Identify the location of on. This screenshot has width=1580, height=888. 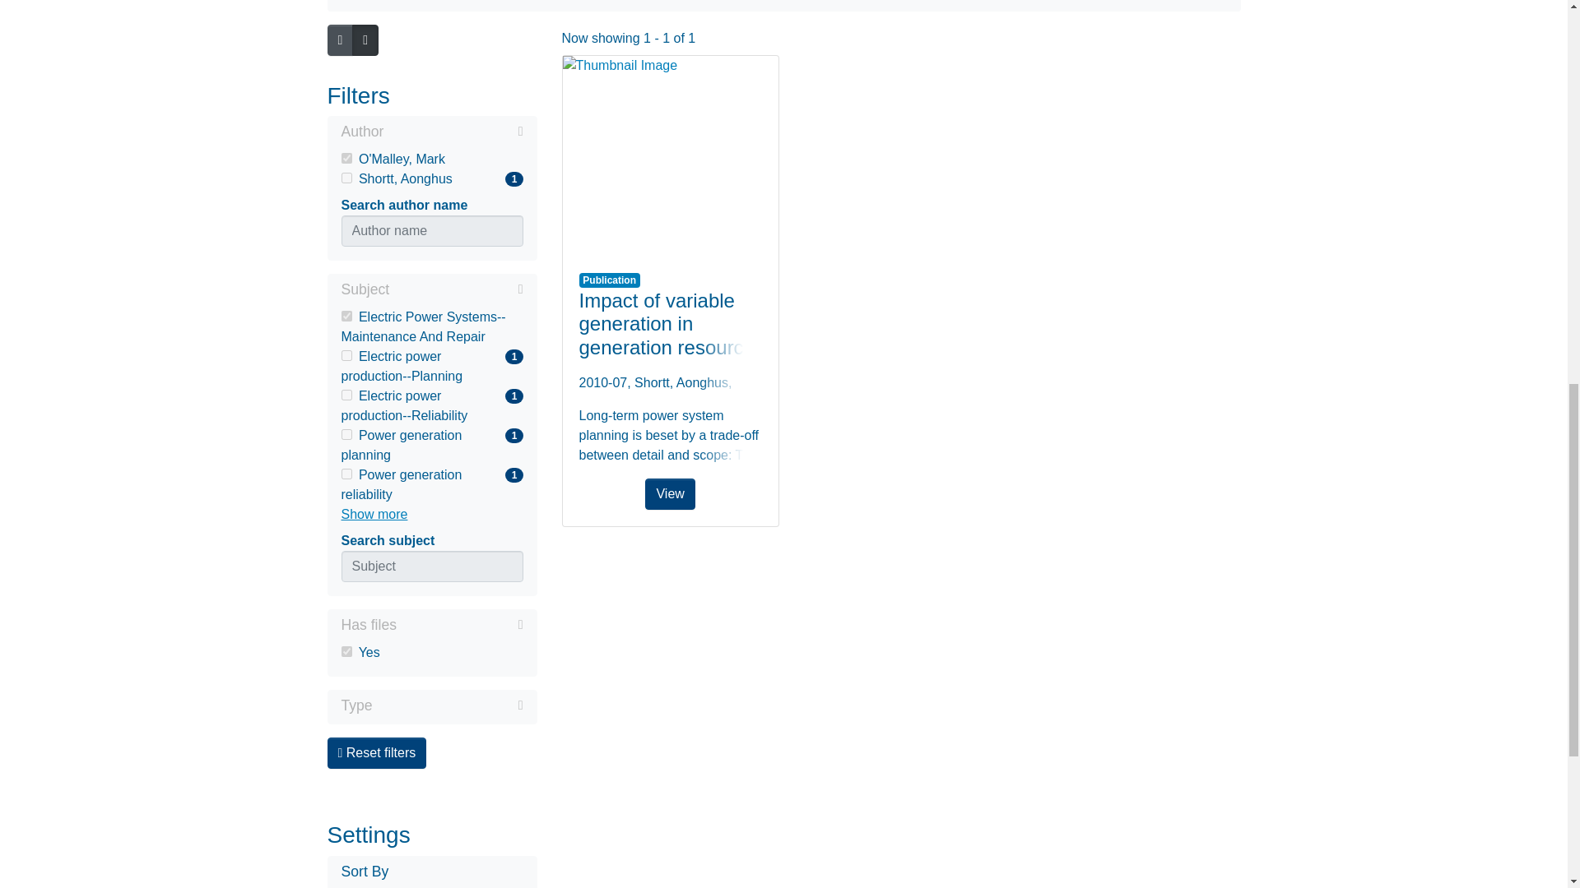
(431, 446).